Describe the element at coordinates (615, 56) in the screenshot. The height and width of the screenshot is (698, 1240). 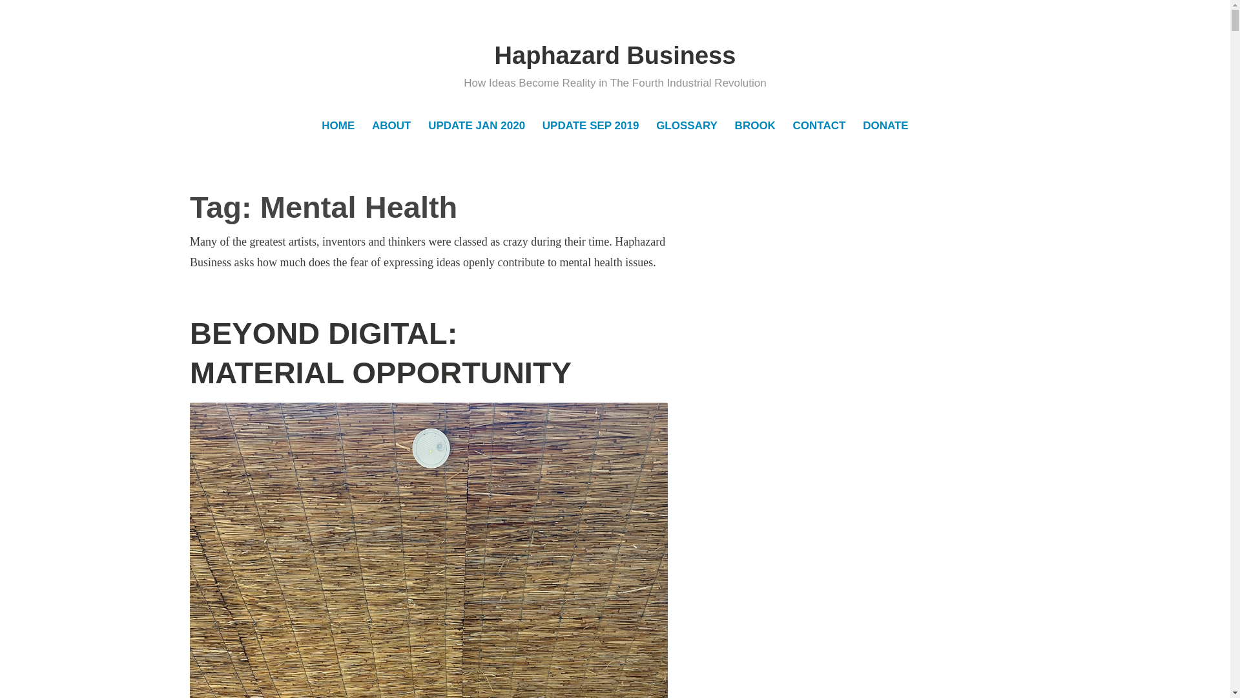
I see `Haphazard Business` at that location.